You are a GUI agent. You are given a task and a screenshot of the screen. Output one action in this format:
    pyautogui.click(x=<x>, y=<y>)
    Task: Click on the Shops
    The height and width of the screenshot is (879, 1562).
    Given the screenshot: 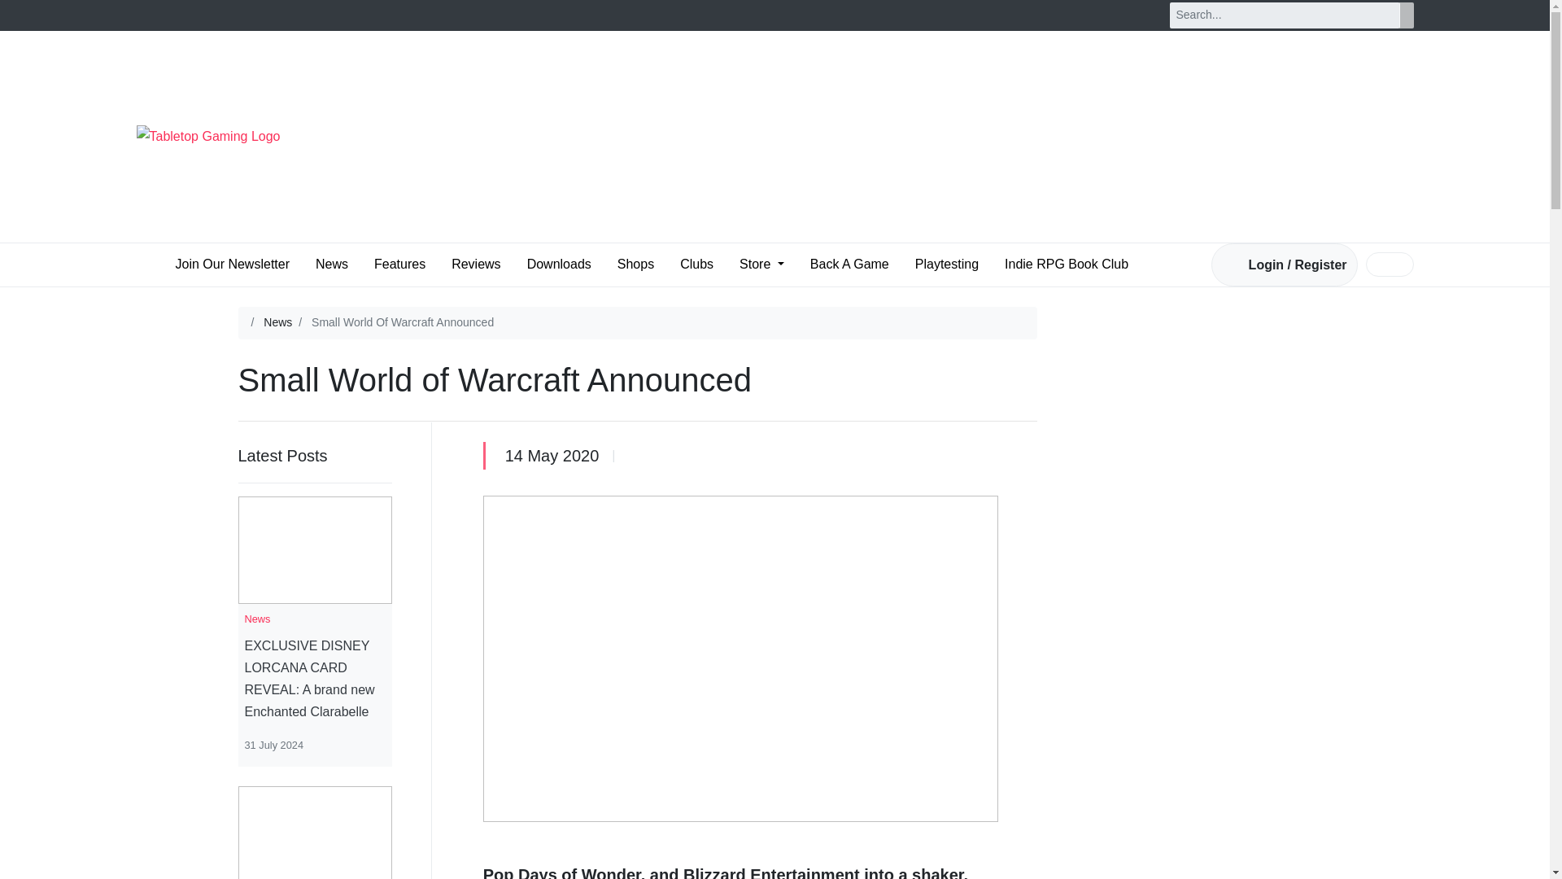 What is the action you would take?
    pyautogui.click(x=635, y=265)
    